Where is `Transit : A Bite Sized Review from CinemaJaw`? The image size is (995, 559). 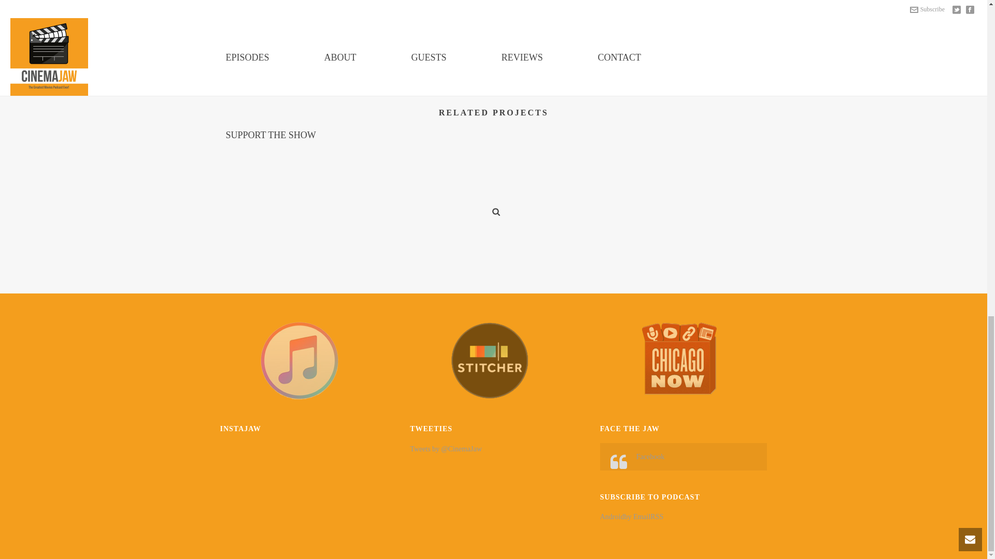
Transit : A Bite Sized Review from CinemaJaw is located at coordinates (715, 203).